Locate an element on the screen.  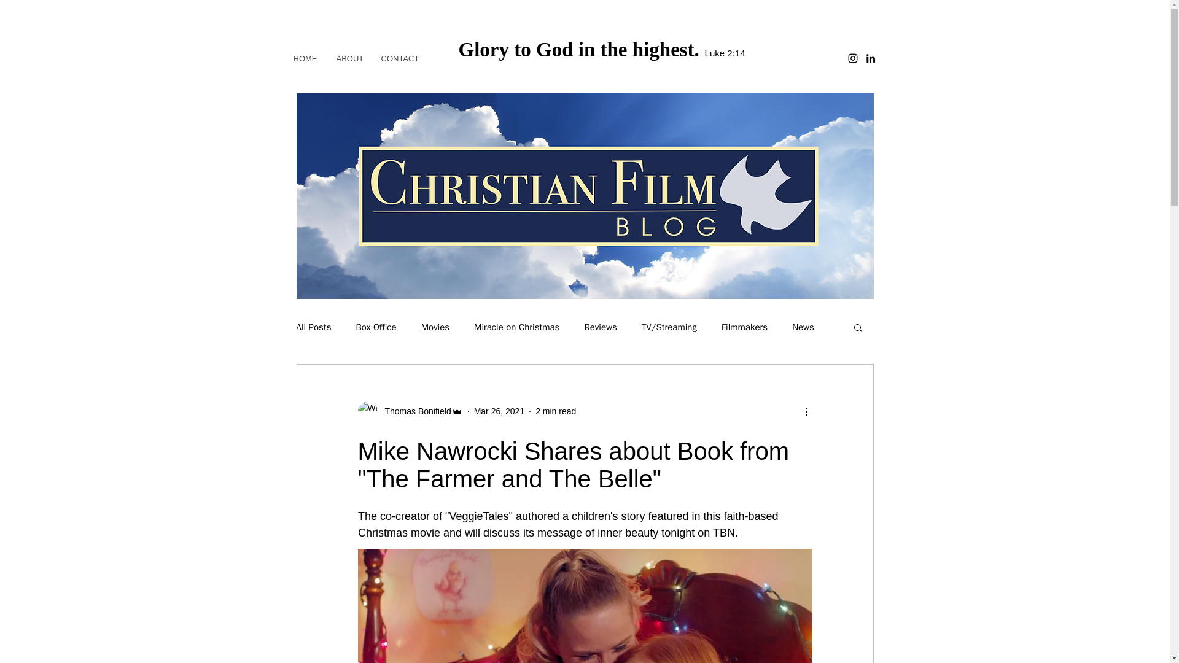
News is located at coordinates (803, 327).